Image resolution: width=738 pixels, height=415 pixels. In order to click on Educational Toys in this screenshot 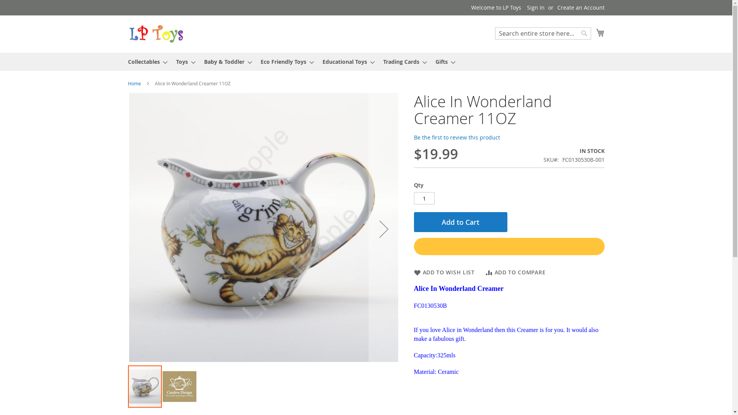, I will do `click(346, 61)`.